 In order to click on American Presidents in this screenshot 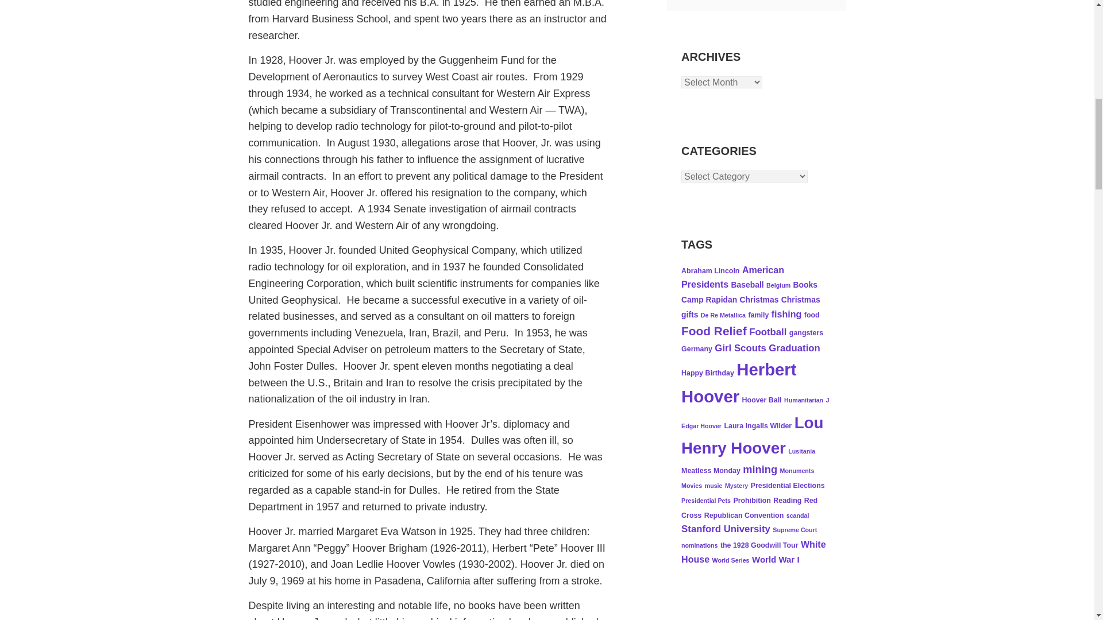, I will do `click(733, 277)`.